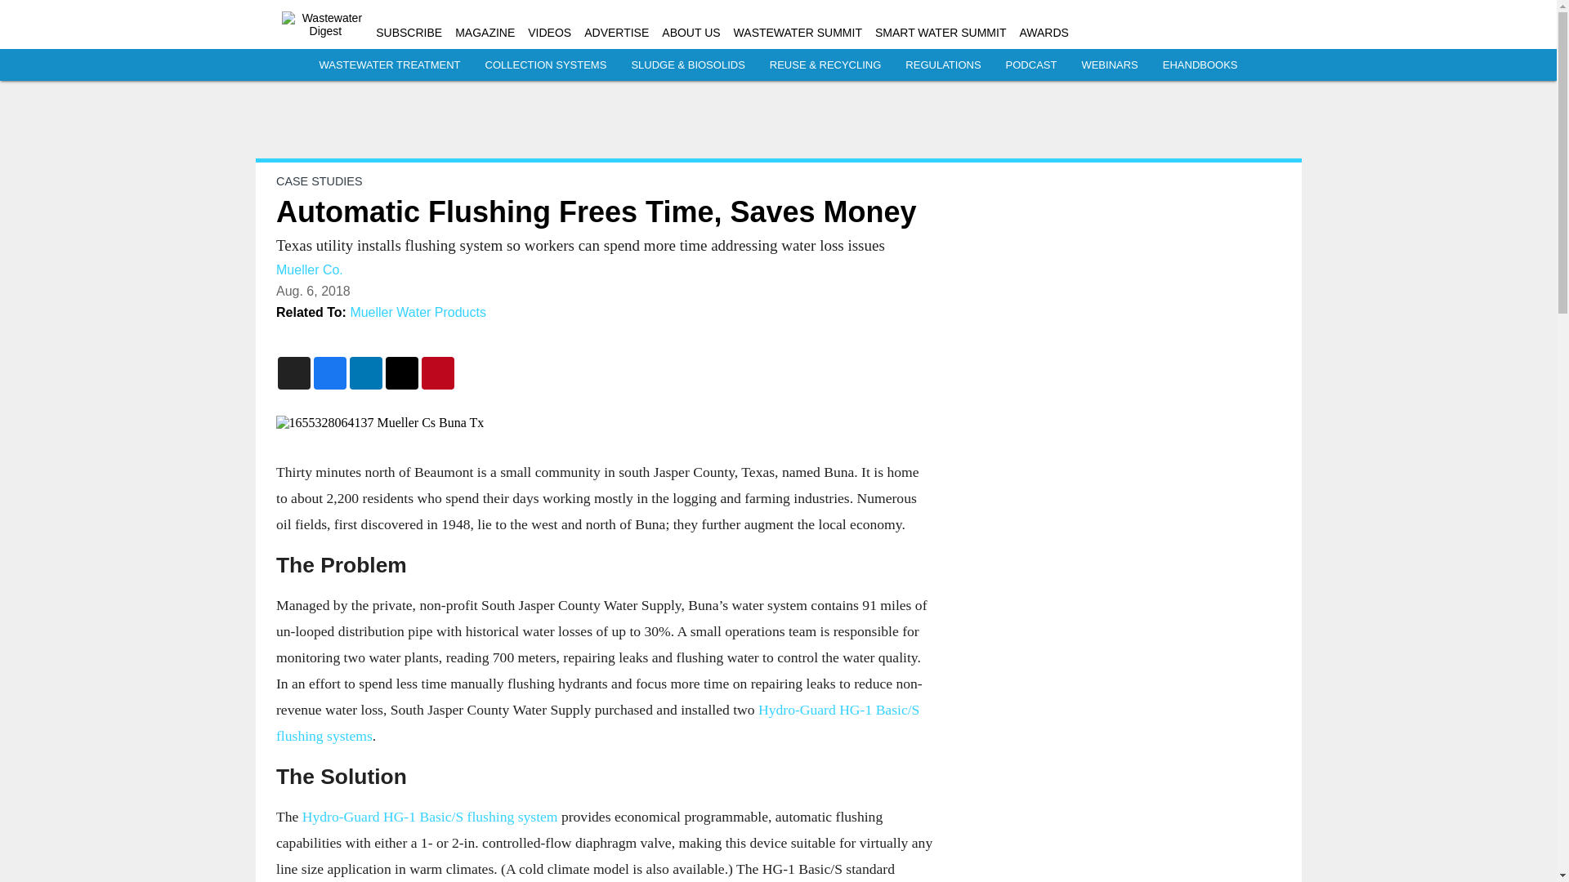 The width and height of the screenshot is (1569, 882). I want to click on SUBSCRIBE, so click(409, 33).